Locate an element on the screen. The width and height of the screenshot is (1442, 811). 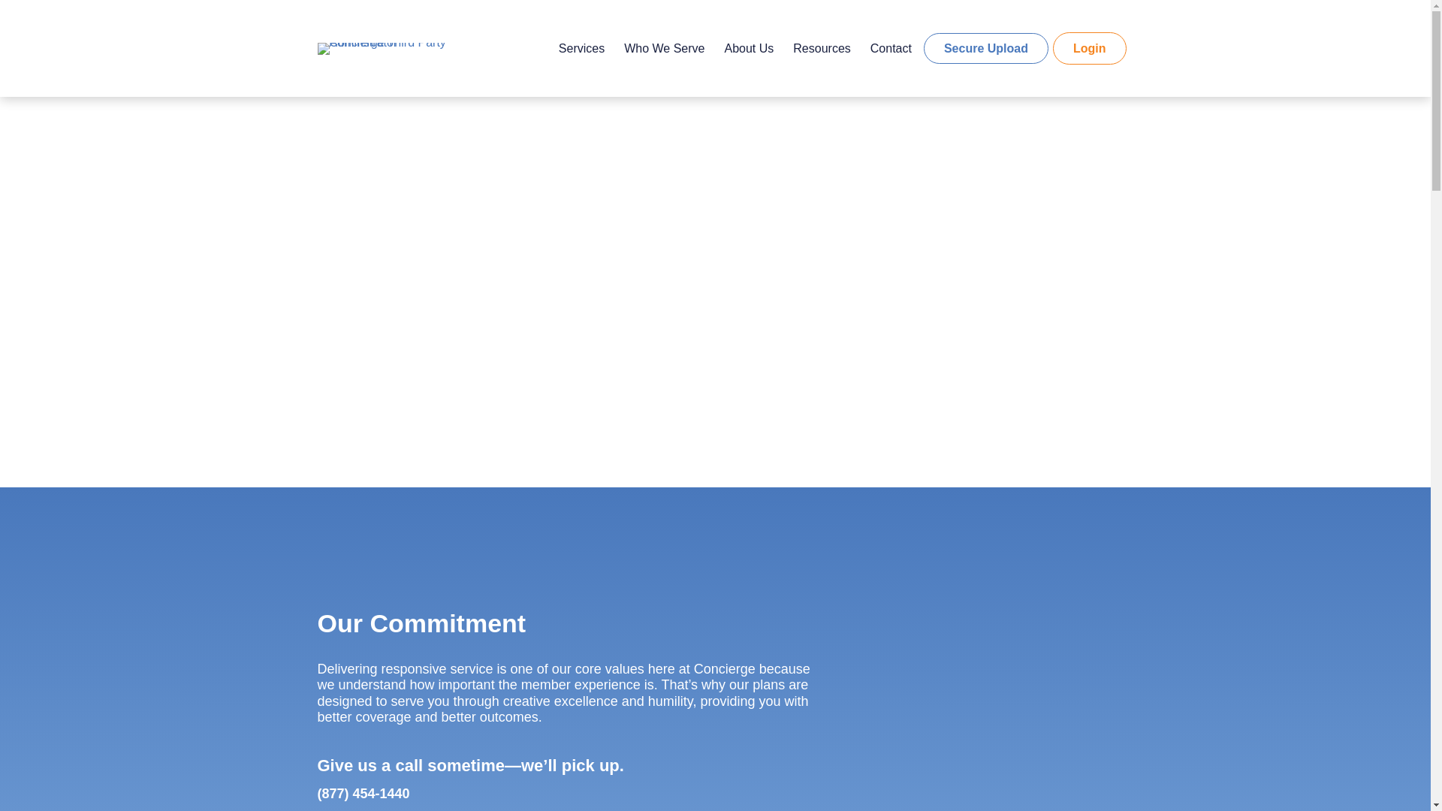
Services is located at coordinates (581, 48).